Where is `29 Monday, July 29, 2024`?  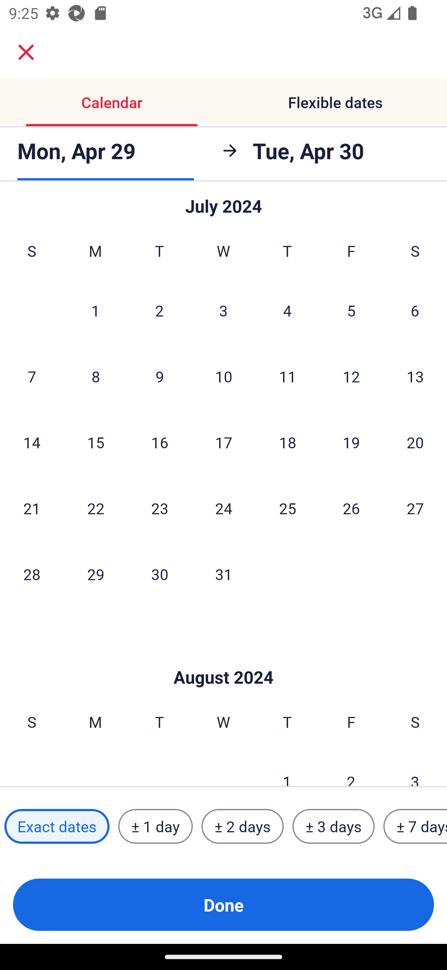 29 Monday, July 29, 2024 is located at coordinates (96, 574).